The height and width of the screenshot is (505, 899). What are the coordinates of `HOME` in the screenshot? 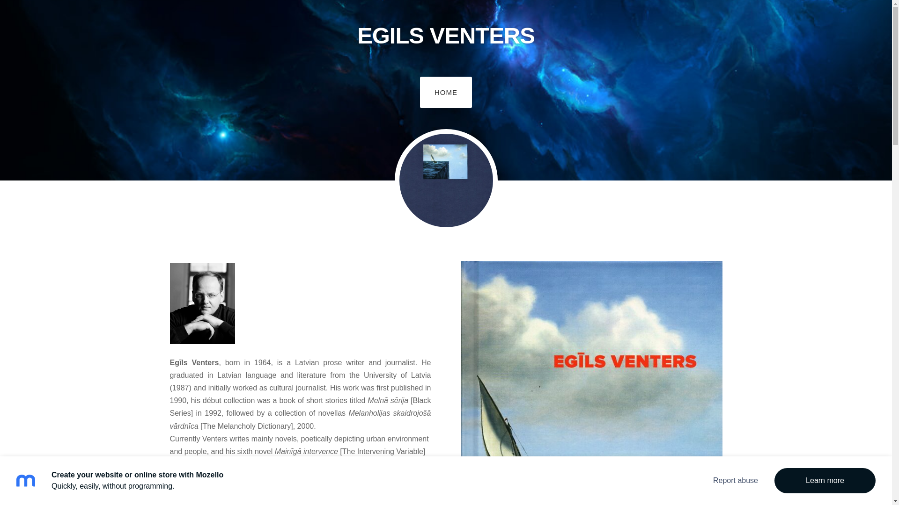 It's located at (446, 92).